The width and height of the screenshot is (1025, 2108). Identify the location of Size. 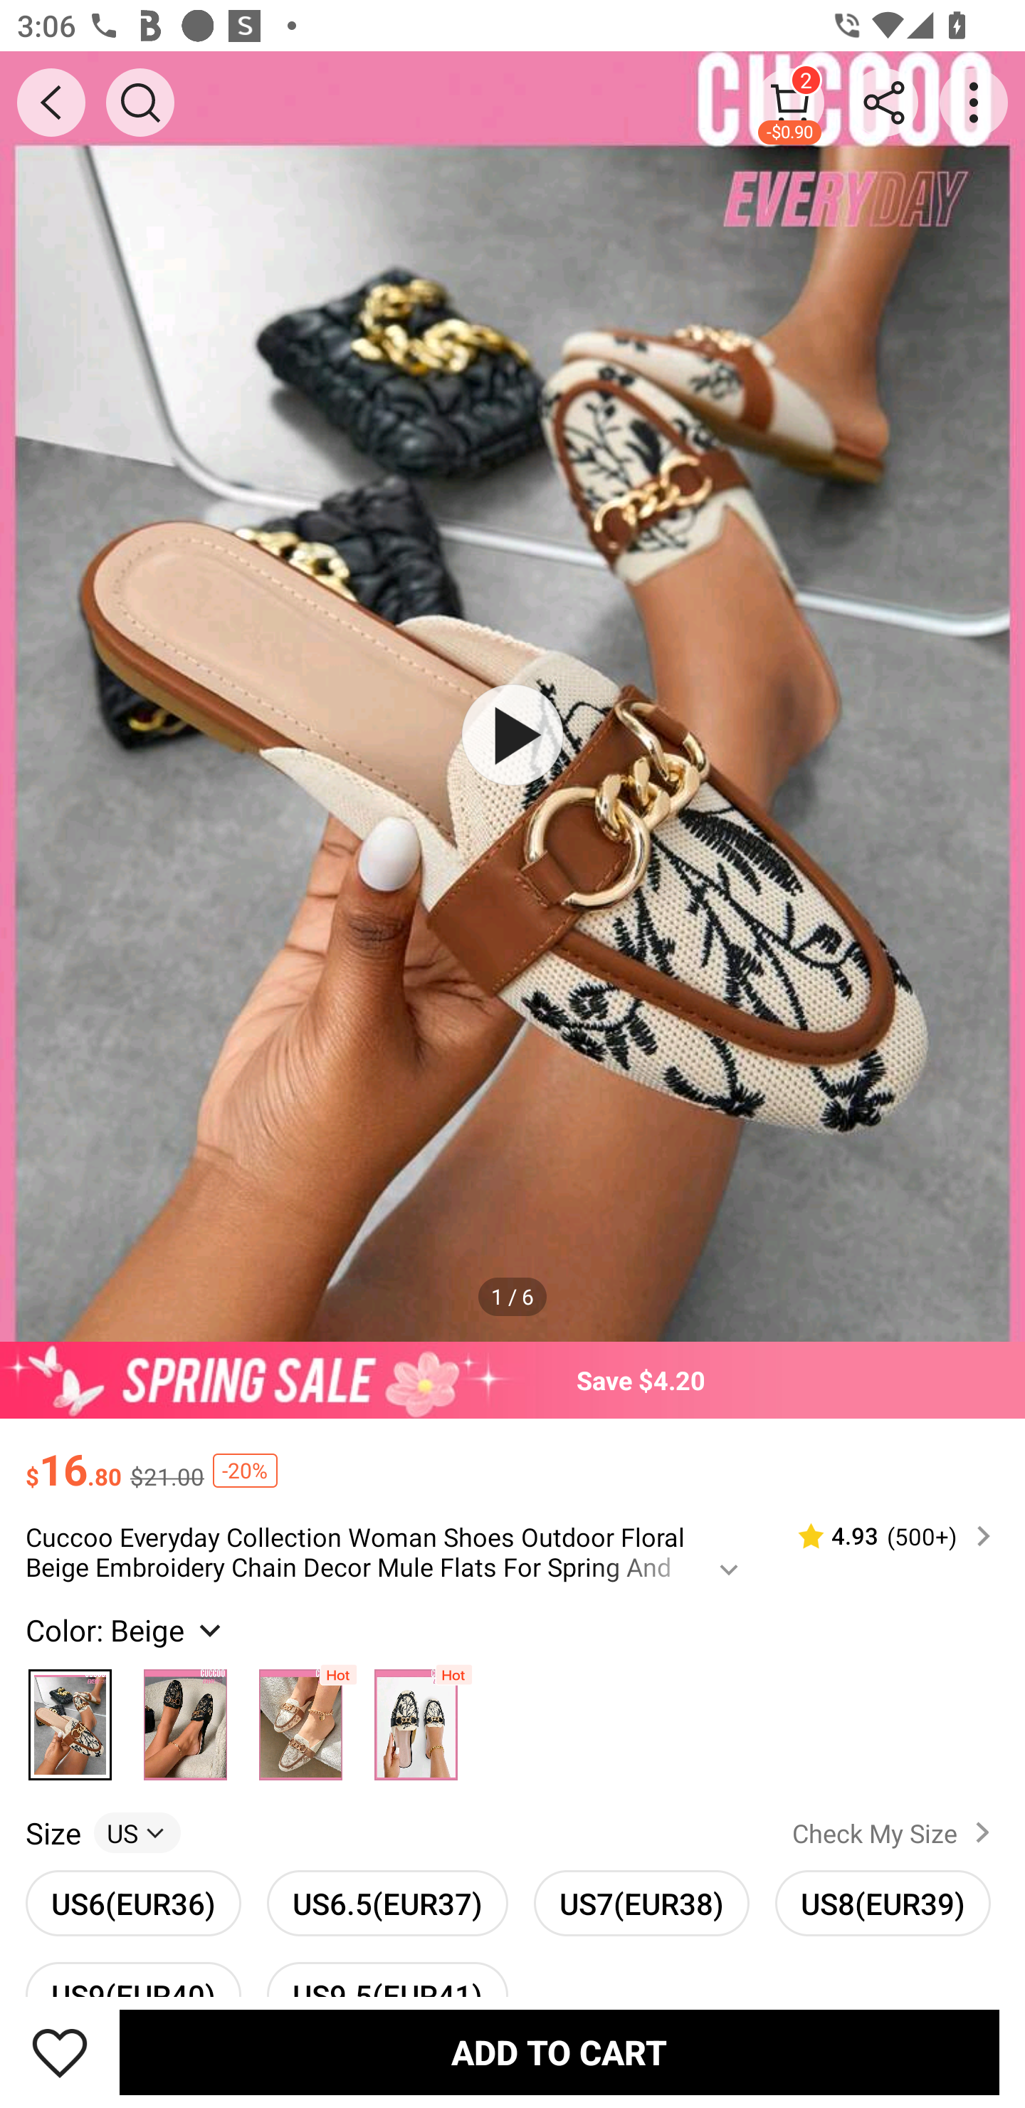
(53, 1832).